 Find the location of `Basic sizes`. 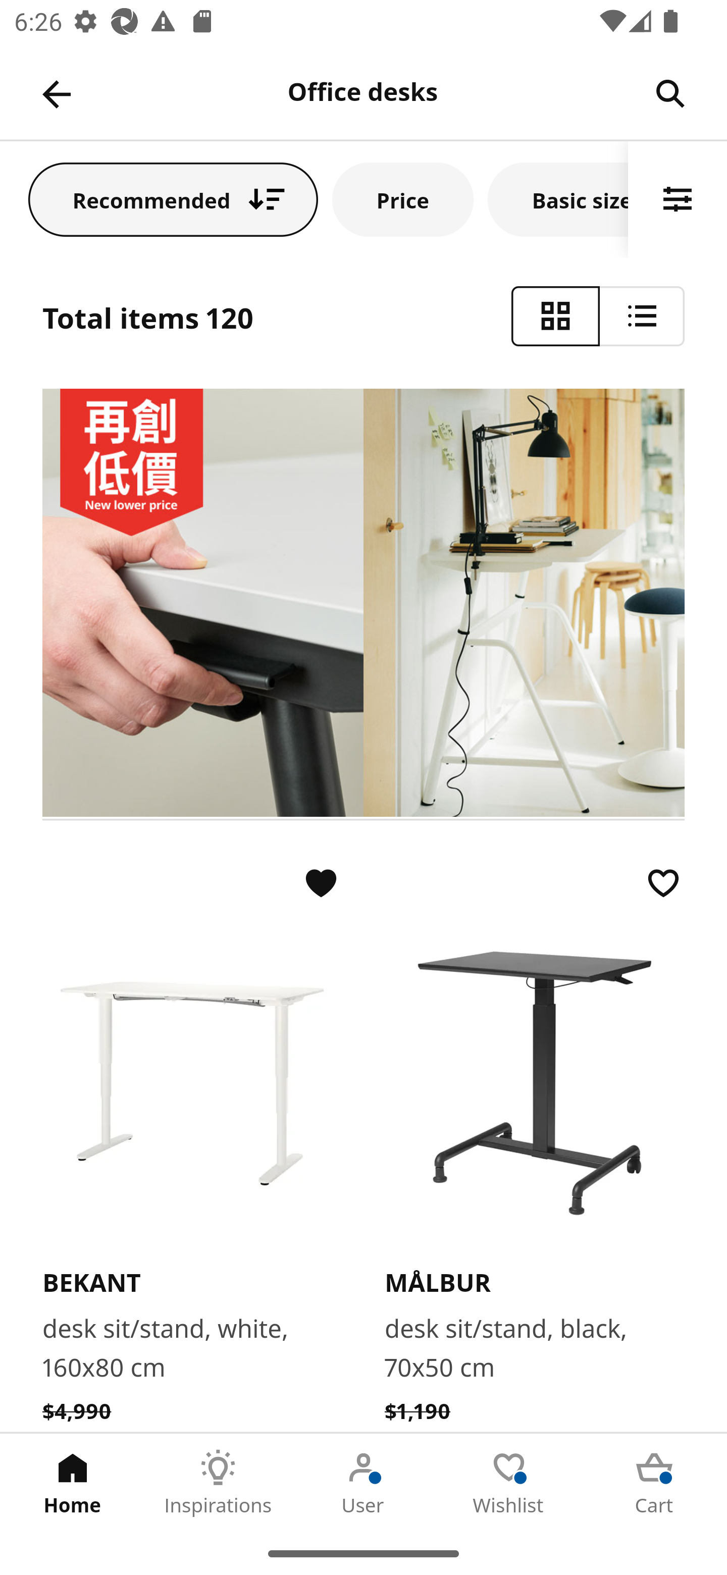

Basic sizes is located at coordinates (558, 199).